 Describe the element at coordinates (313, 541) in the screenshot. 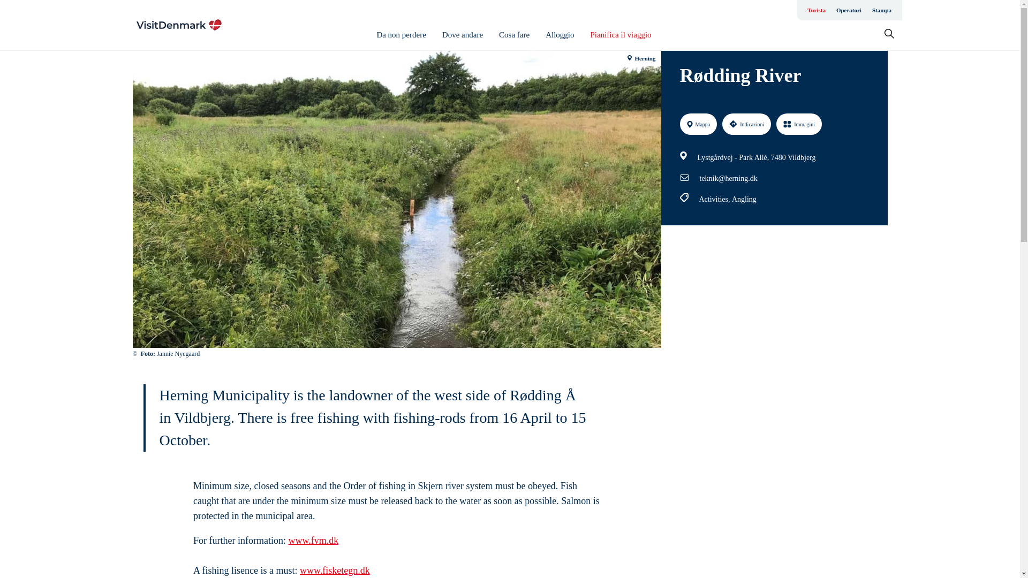

I see `www.fvm.dk` at that location.